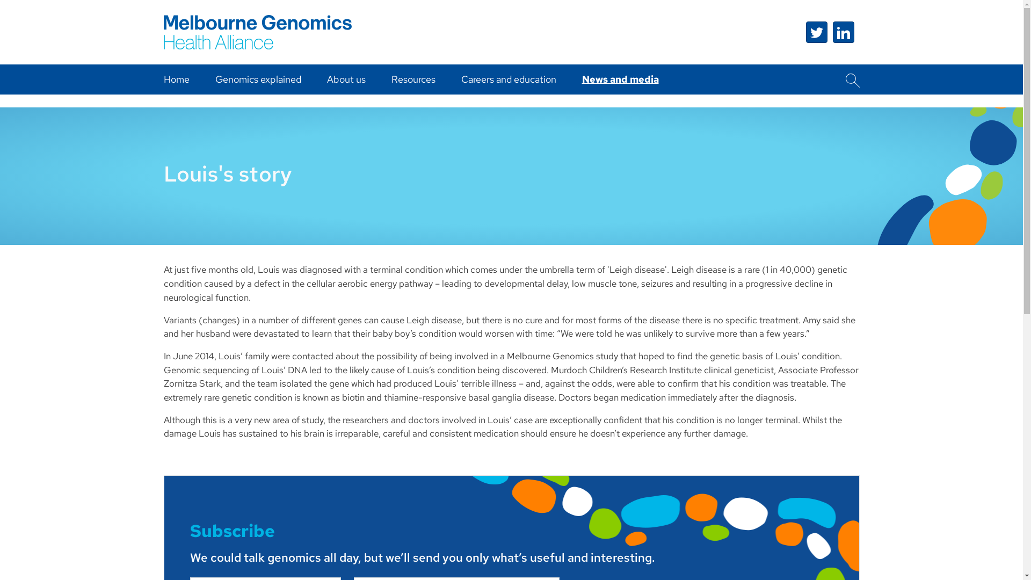 The image size is (1031, 580). What do you see at coordinates (176, 79) in the screenshot?
I see `Home` at bounding box center [176, 79].